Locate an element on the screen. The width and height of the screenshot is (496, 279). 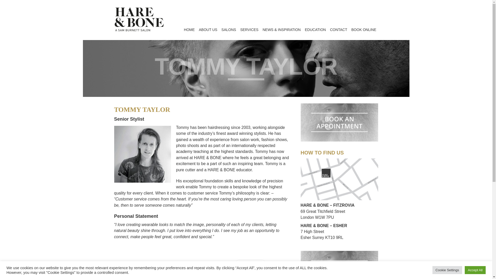
Book Now is located at coordinates (251, 265).